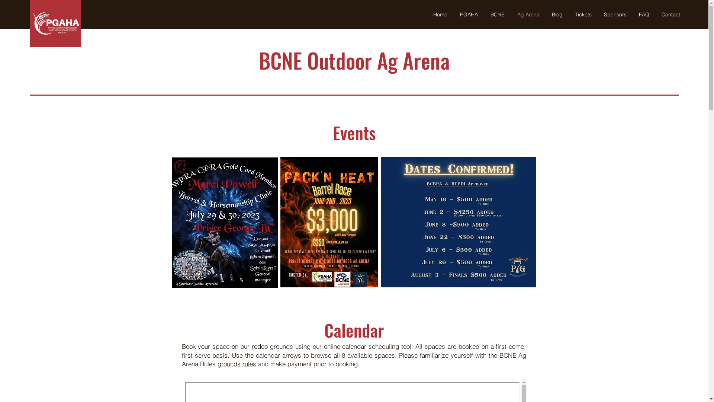 Image resolution: width=714 pixels, height=402 pixels. Describe the element at coordinates (615, 15) in the screenshot. I see `Sponsors` at that location.